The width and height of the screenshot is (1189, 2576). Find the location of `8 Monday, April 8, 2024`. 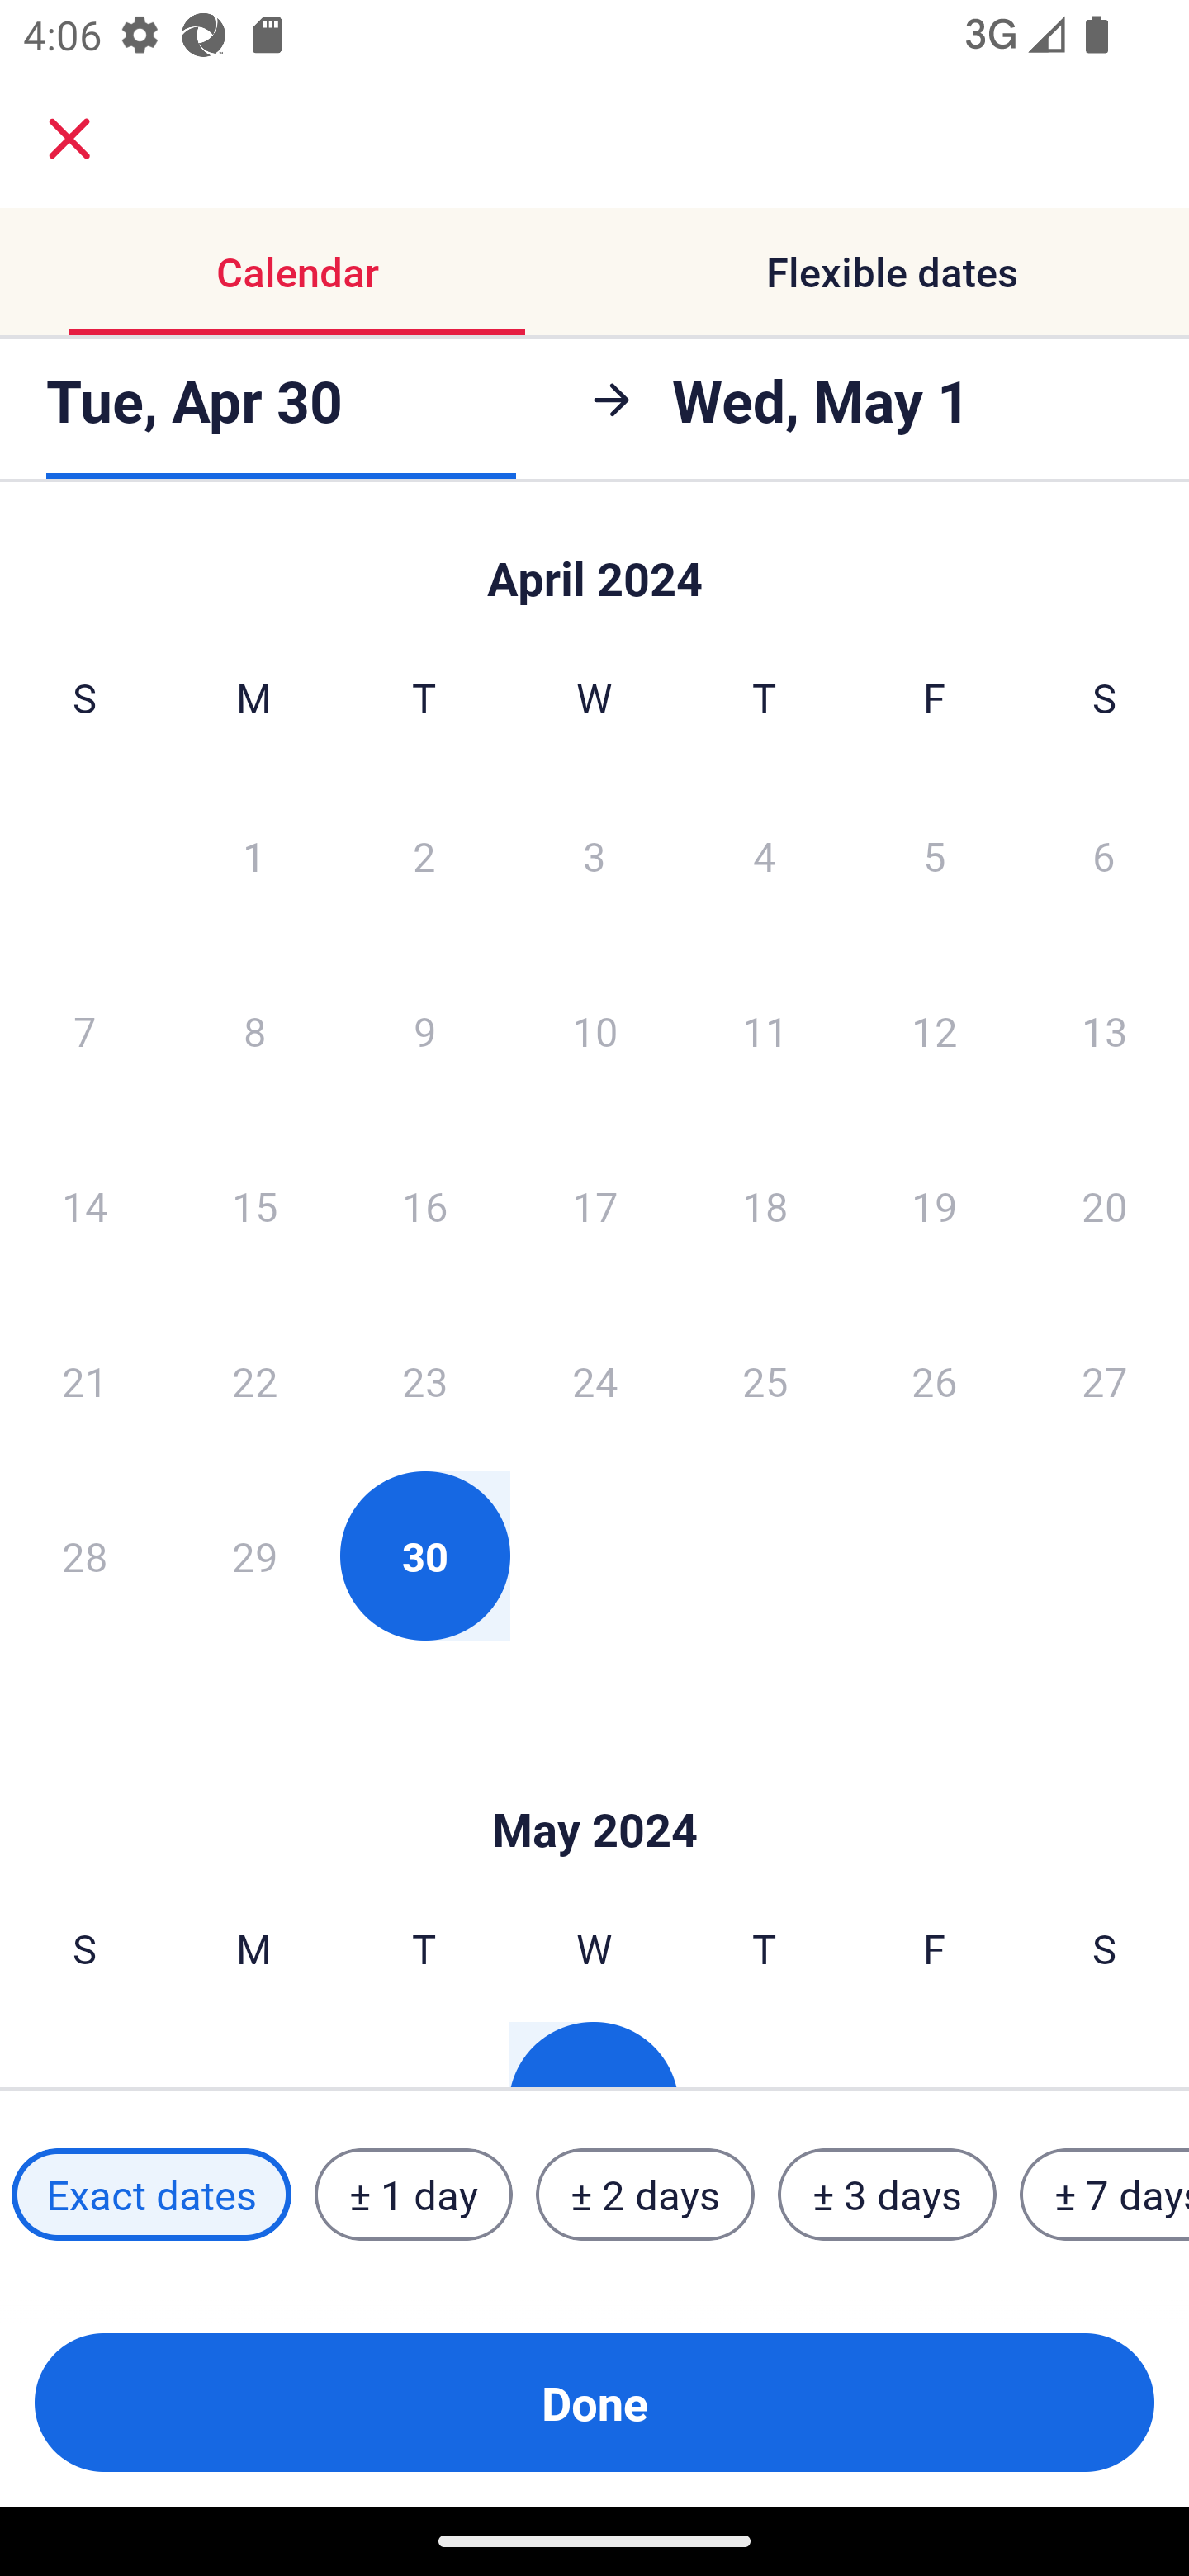

8 Monday, April 8, 2024 is located at coordinates (254, 1030).